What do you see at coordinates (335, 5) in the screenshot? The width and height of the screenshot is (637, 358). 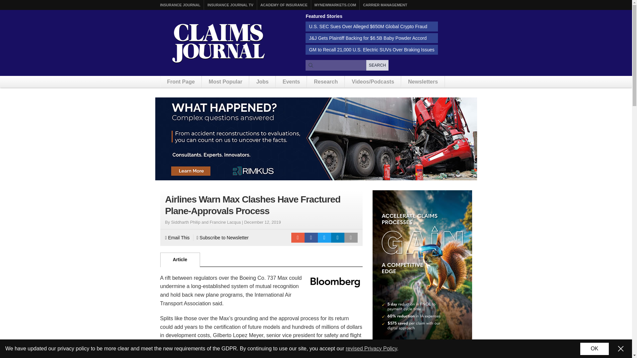 I see `MYNEWMARKETS.COM` at bounding box center [335, 5].